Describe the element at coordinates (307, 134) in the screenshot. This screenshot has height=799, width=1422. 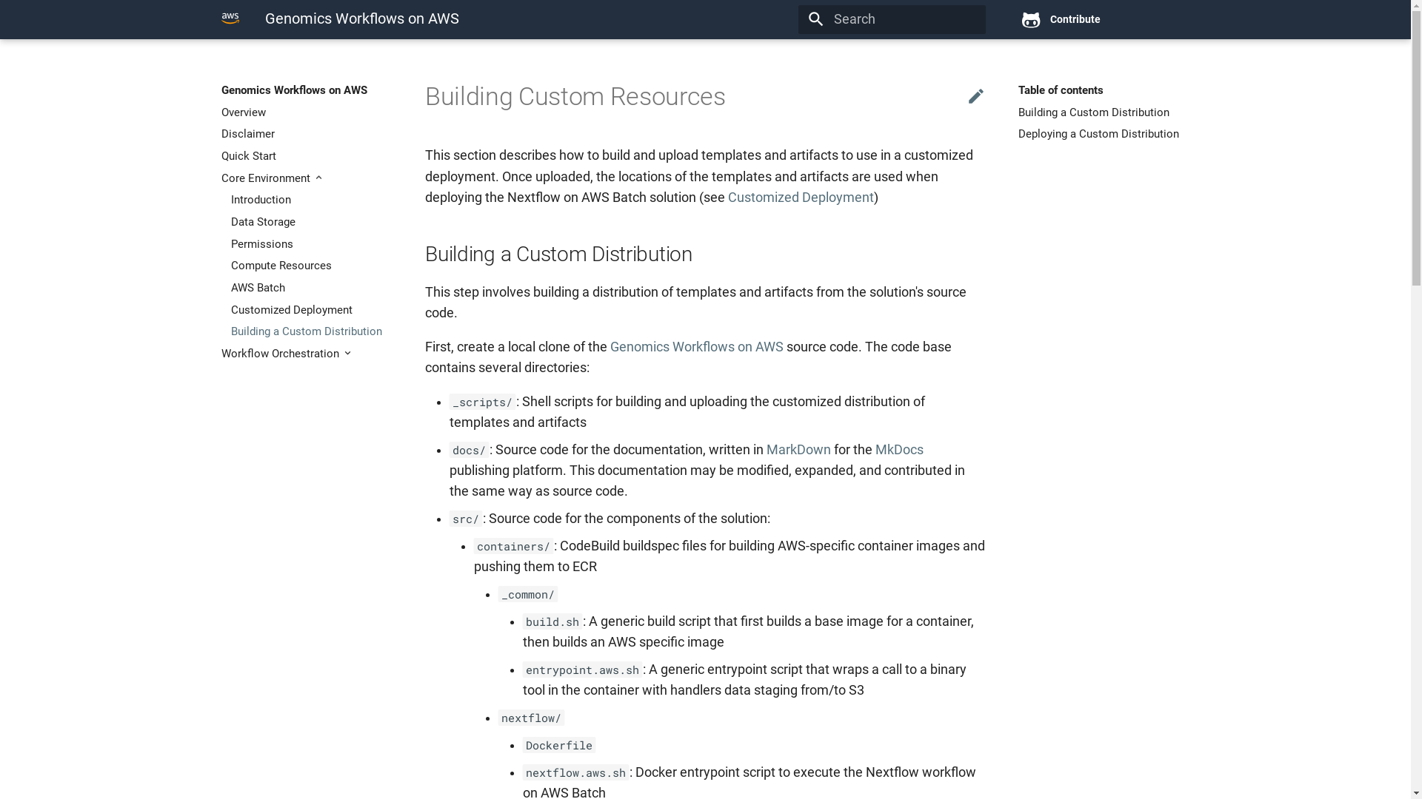
I see `Disclaimer` at that location.